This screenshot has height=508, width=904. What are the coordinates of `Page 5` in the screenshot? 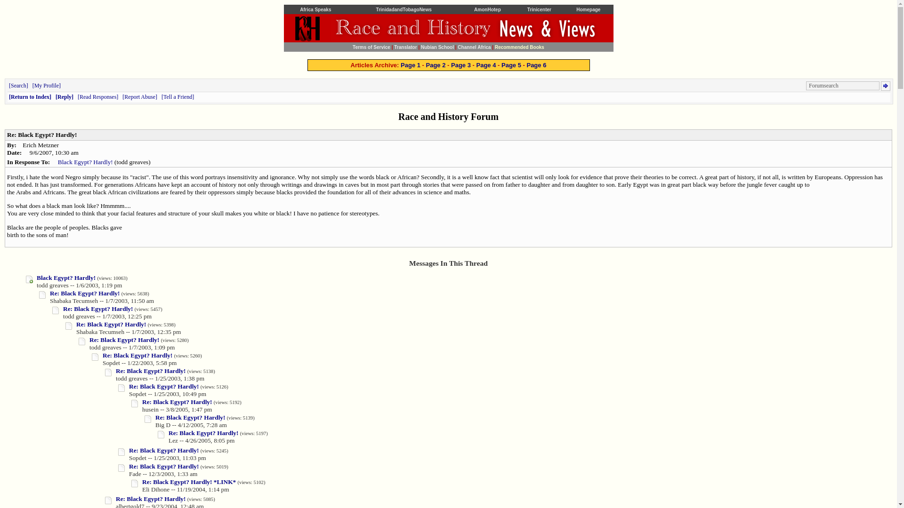 It's located at (511, 65).